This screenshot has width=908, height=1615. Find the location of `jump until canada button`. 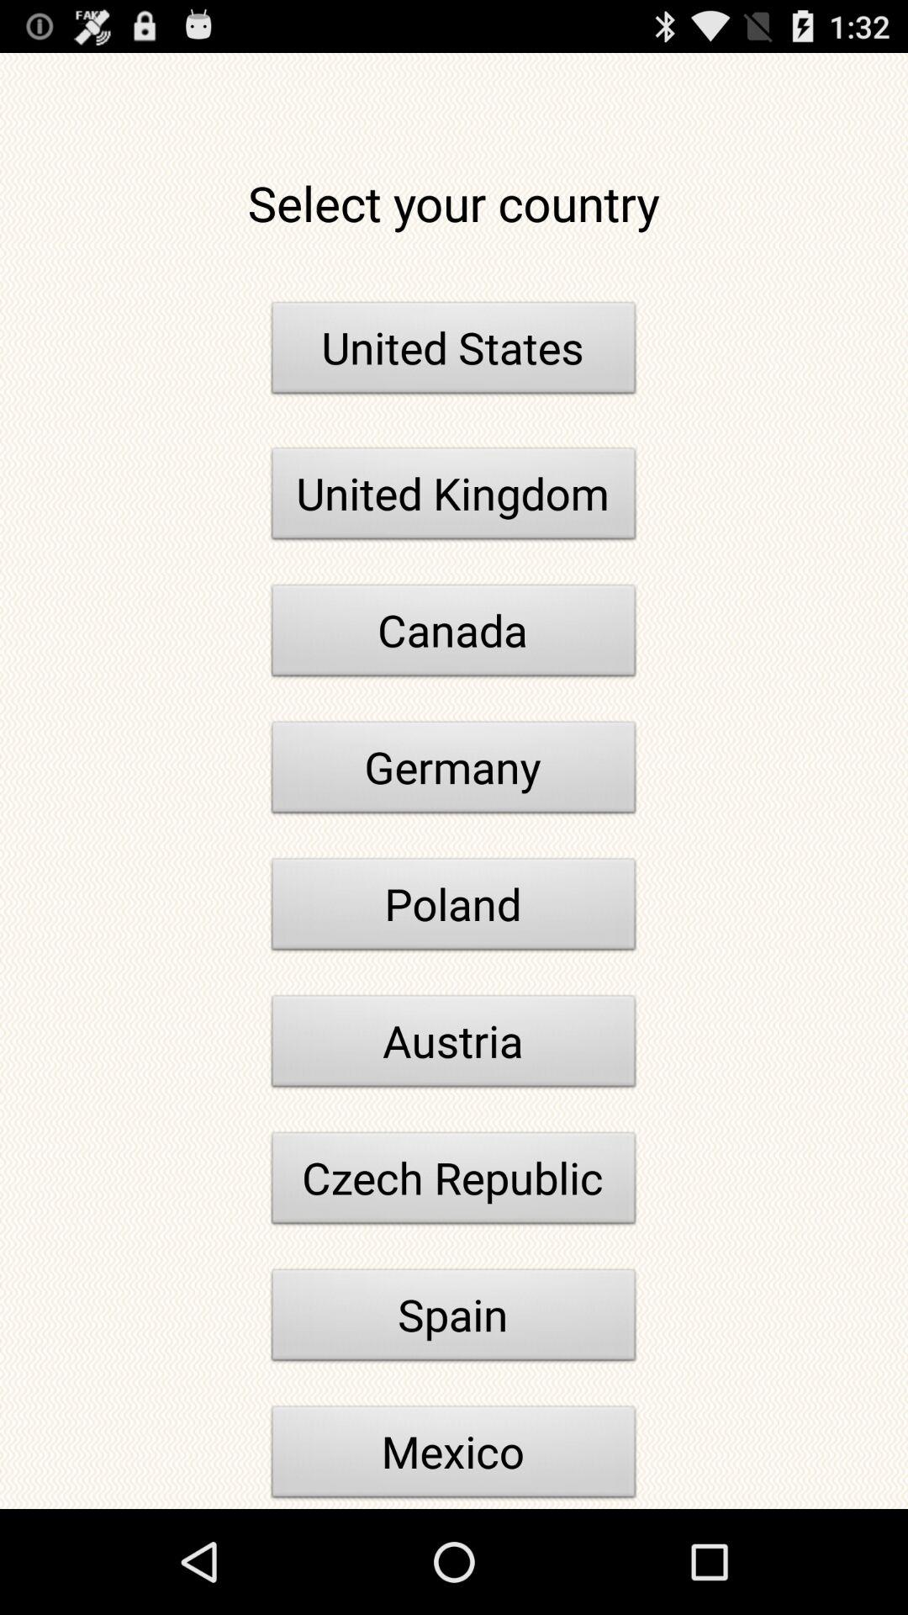

jump until canada button is located at coordinates (454, 635).